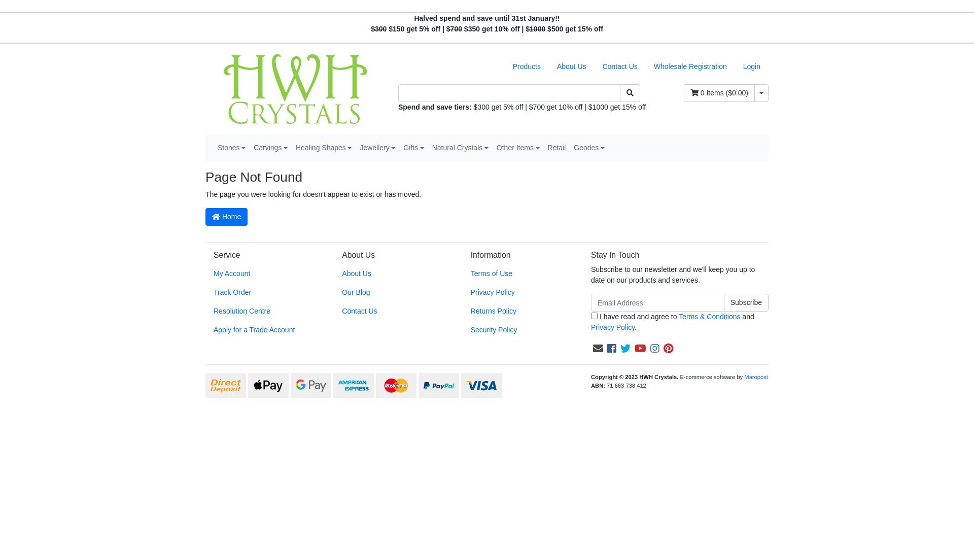 The image size is (974, 548). I want to click on Facebook, so click(612, 349).